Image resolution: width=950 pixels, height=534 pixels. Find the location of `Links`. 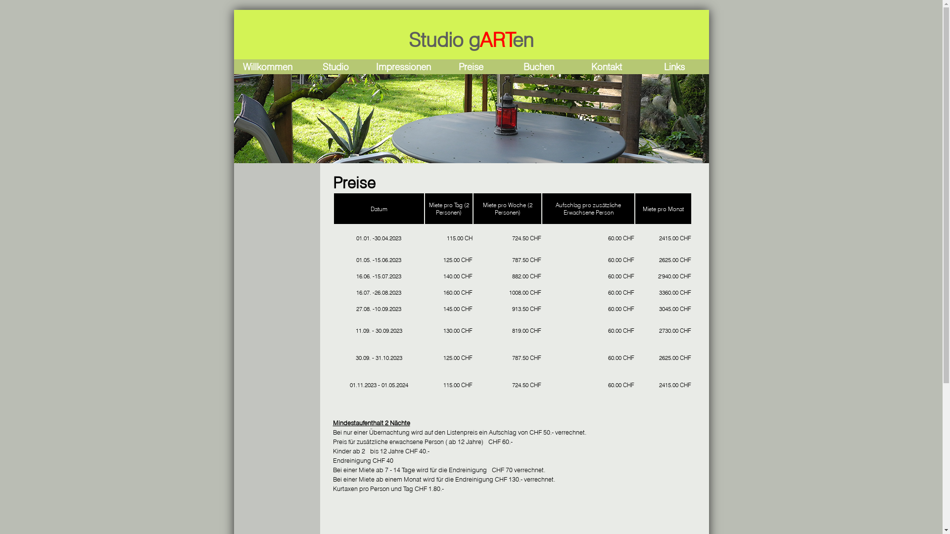

Links is located at coordinates (674, 67).